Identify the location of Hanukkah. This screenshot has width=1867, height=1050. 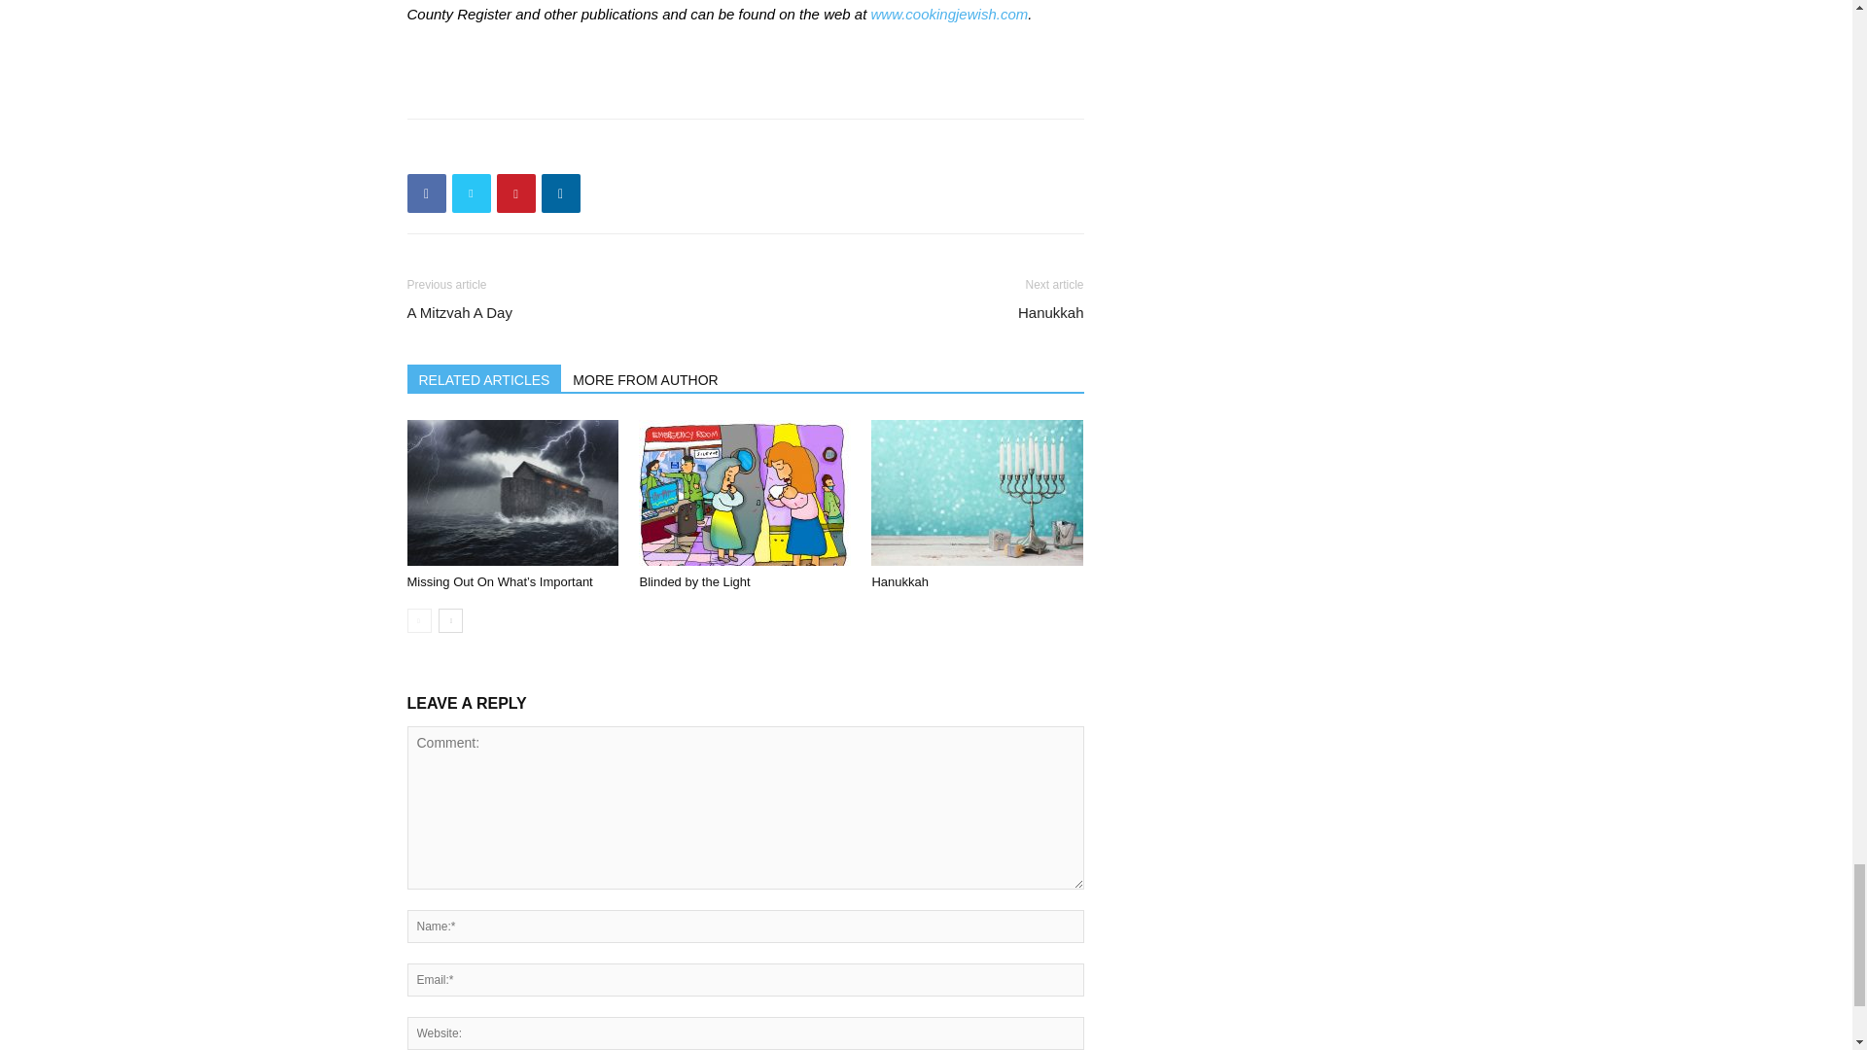
(899, 581).